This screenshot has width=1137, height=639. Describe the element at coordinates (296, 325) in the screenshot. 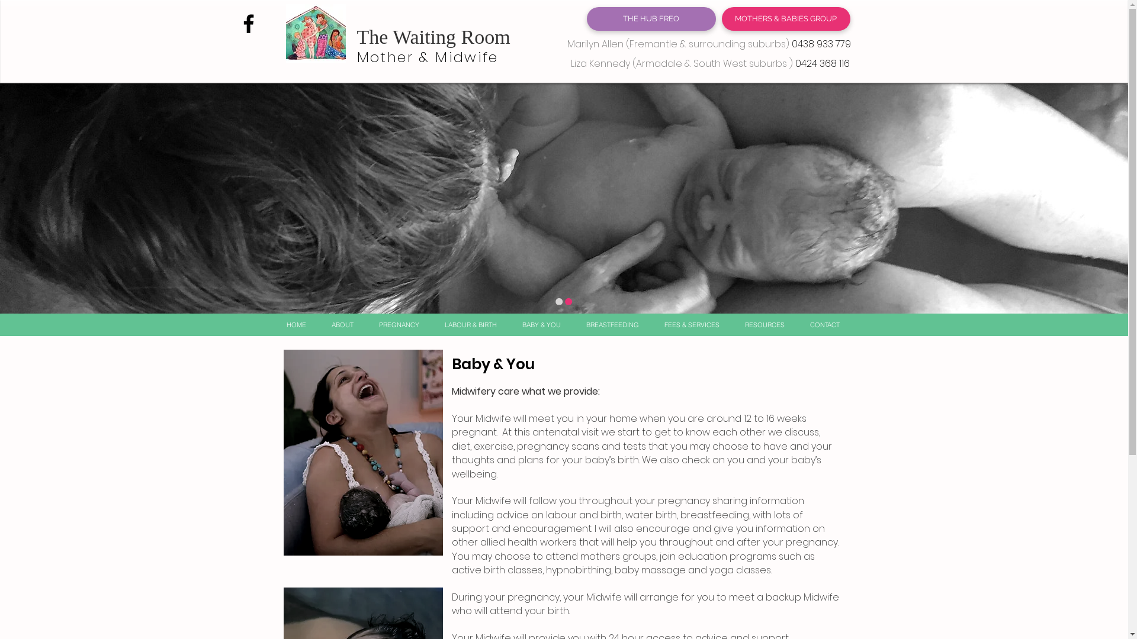

I see `HOME` at that location.